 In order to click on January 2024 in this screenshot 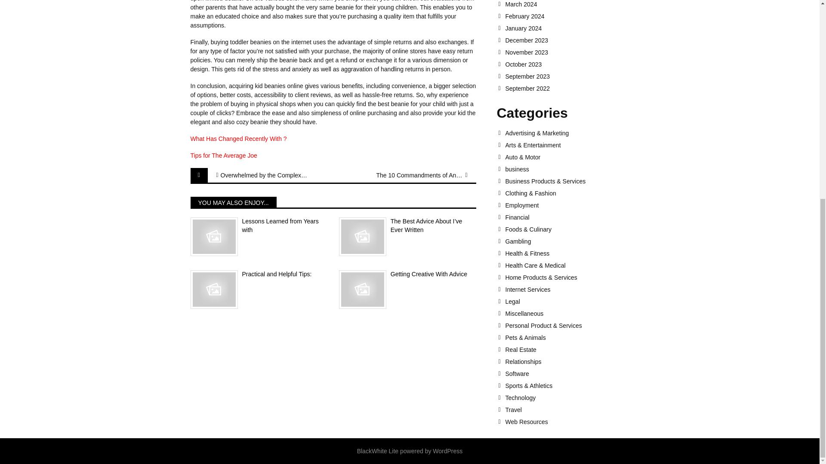, I will do `click(567, 28)`.